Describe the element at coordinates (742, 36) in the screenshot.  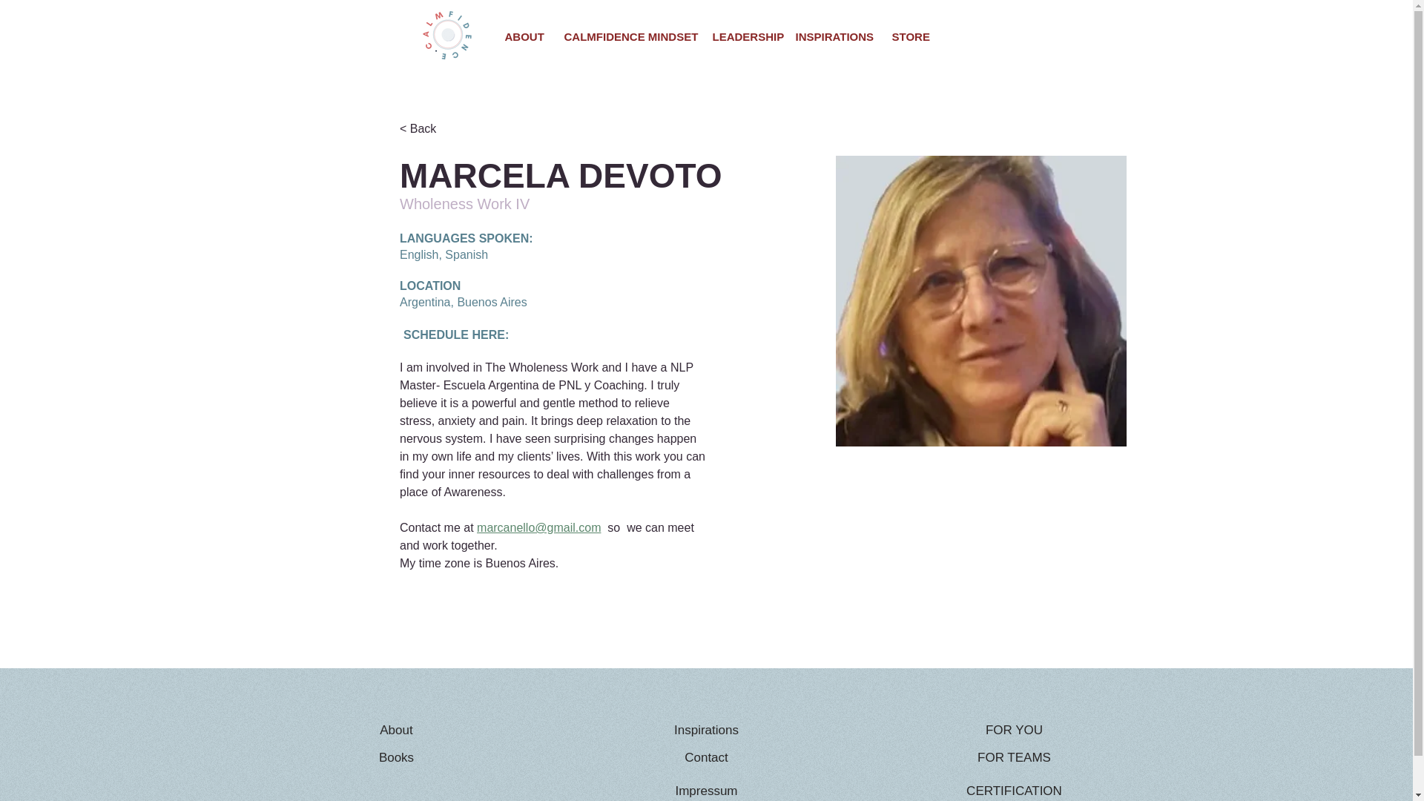
I see `LEADERSHIP` at that location.